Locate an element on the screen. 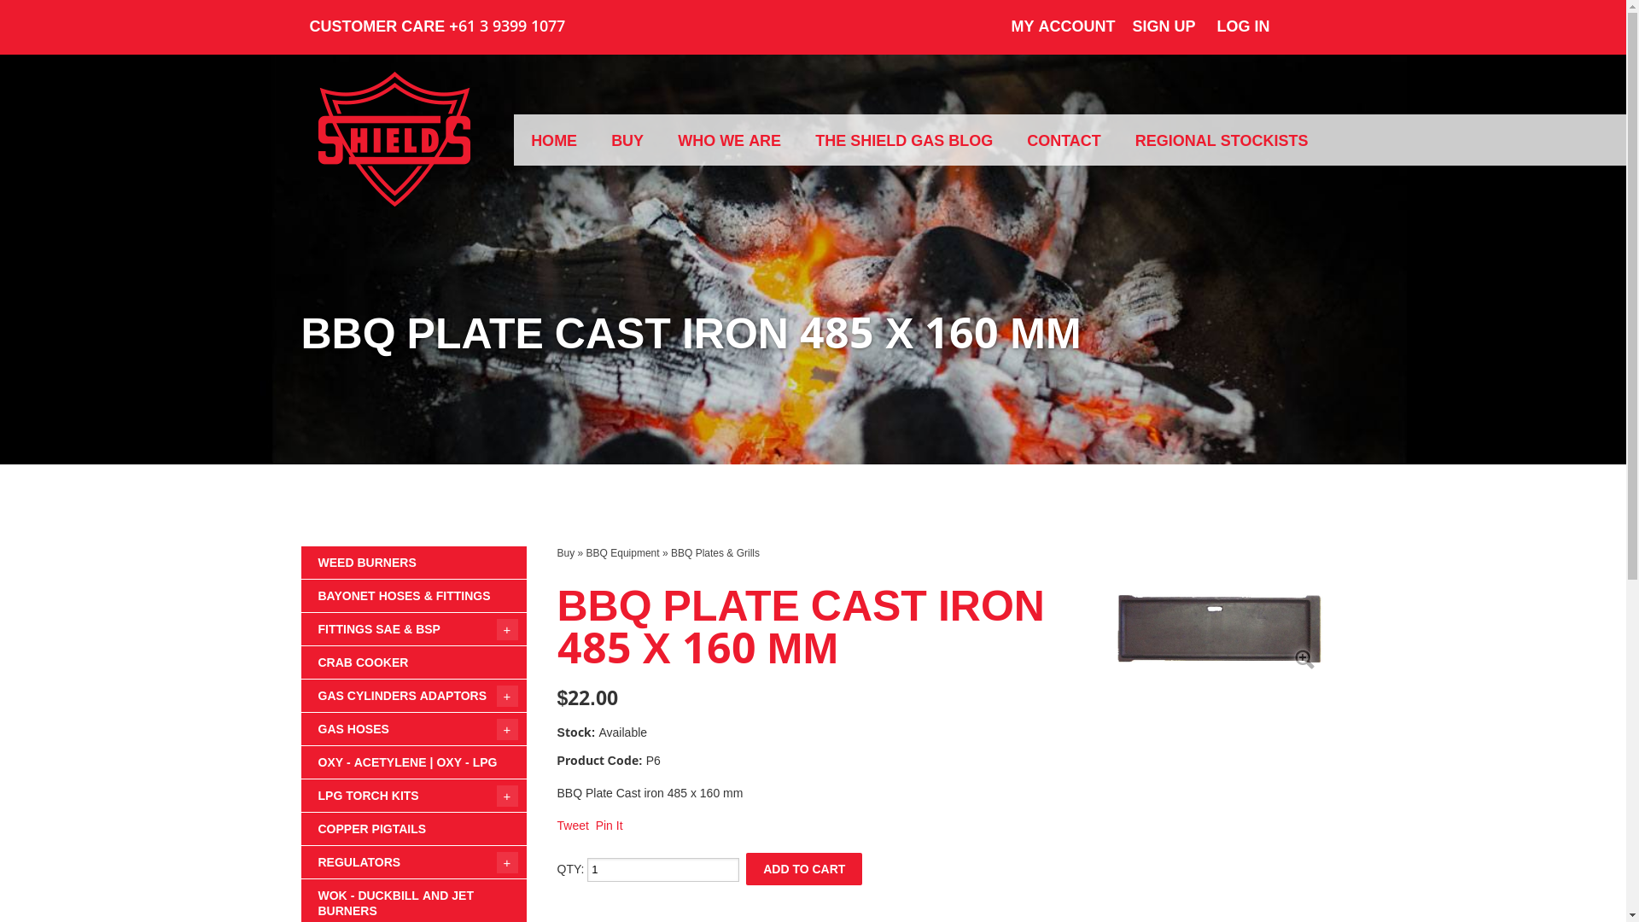  REGIONAL STOCKISTS is located at coordinates (1222, 140).